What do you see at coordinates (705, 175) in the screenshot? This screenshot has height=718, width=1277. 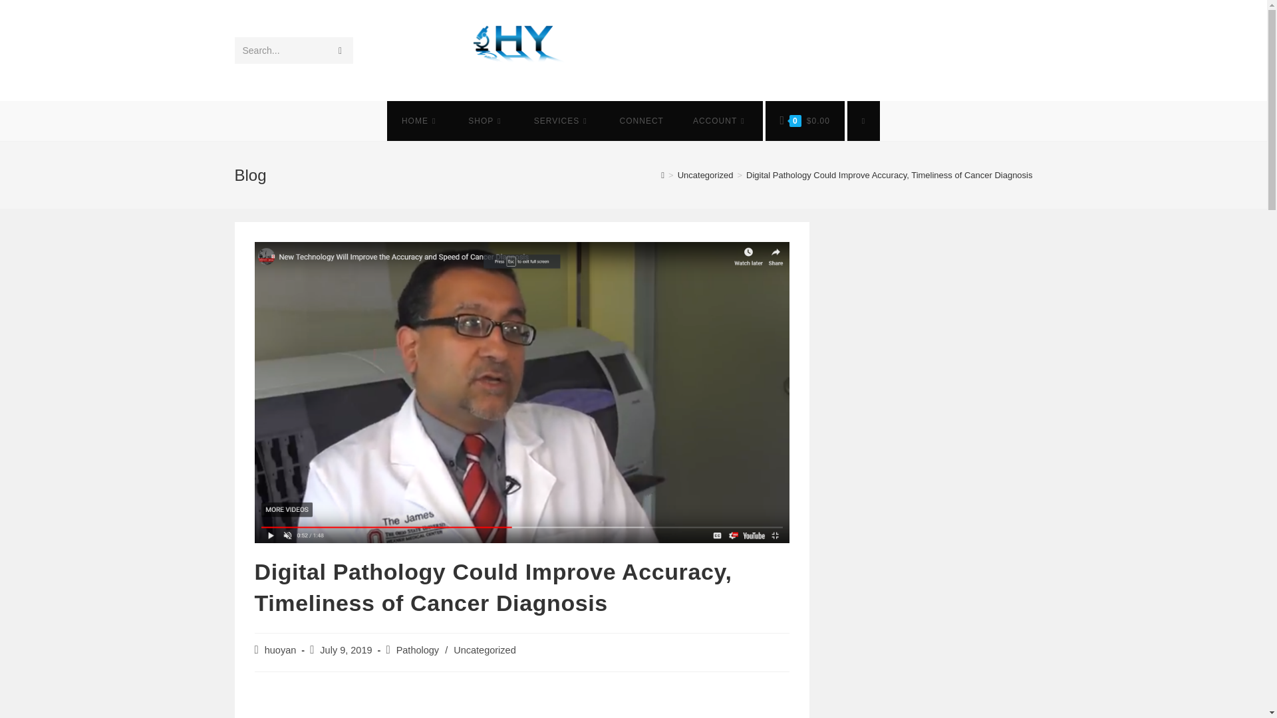 I see `Uncategorized` at bounding box center [705, 175].